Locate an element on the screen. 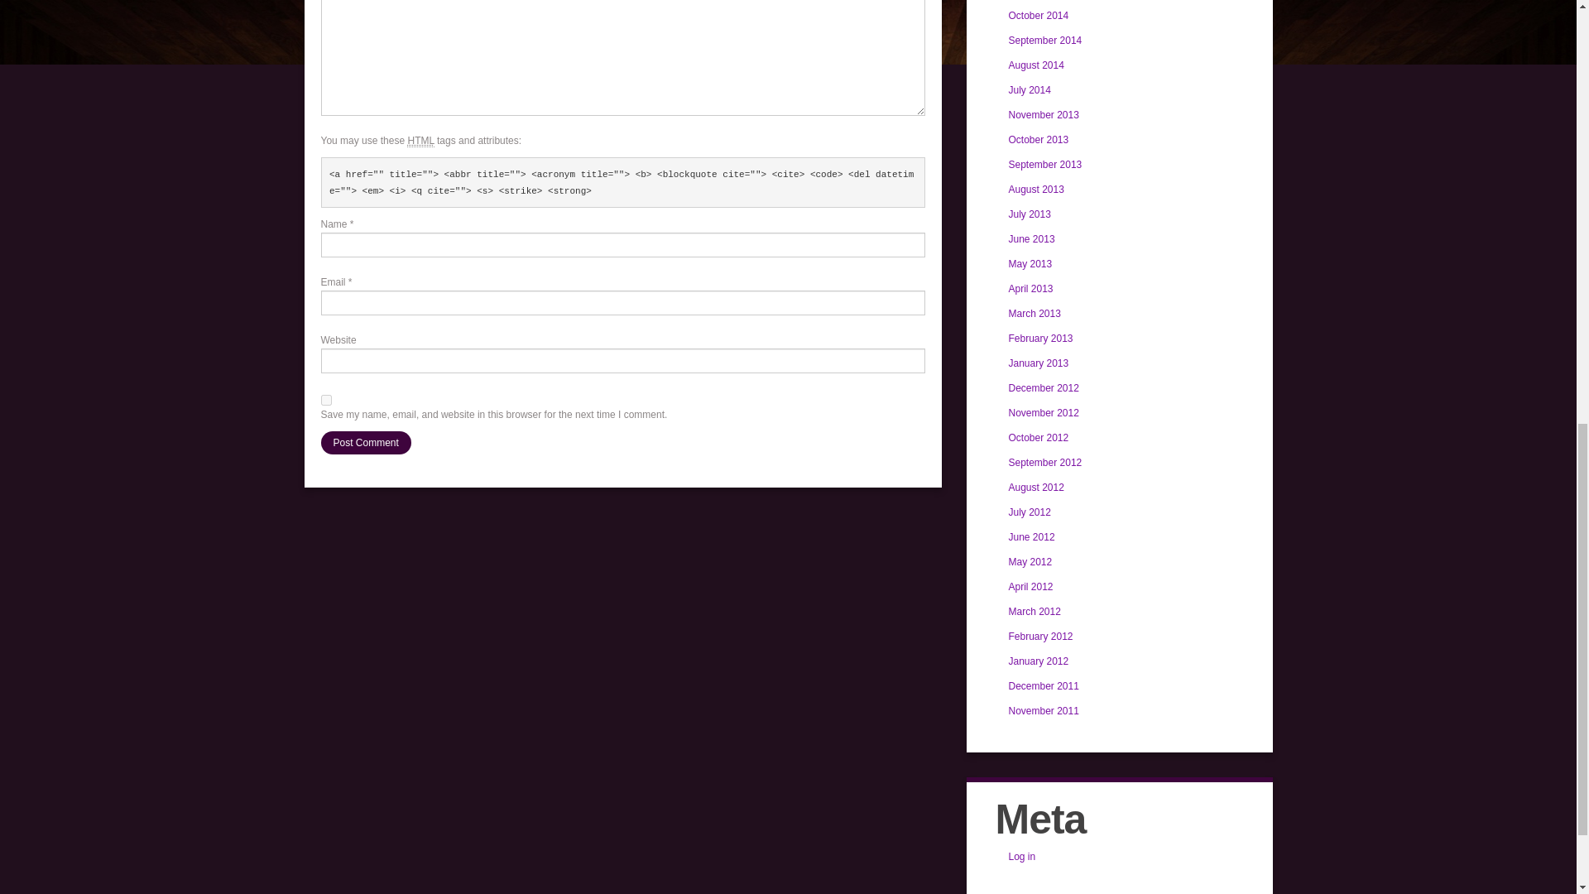 The image size is (1589, 894). November 2013 is located at coordinates (1043, 114).